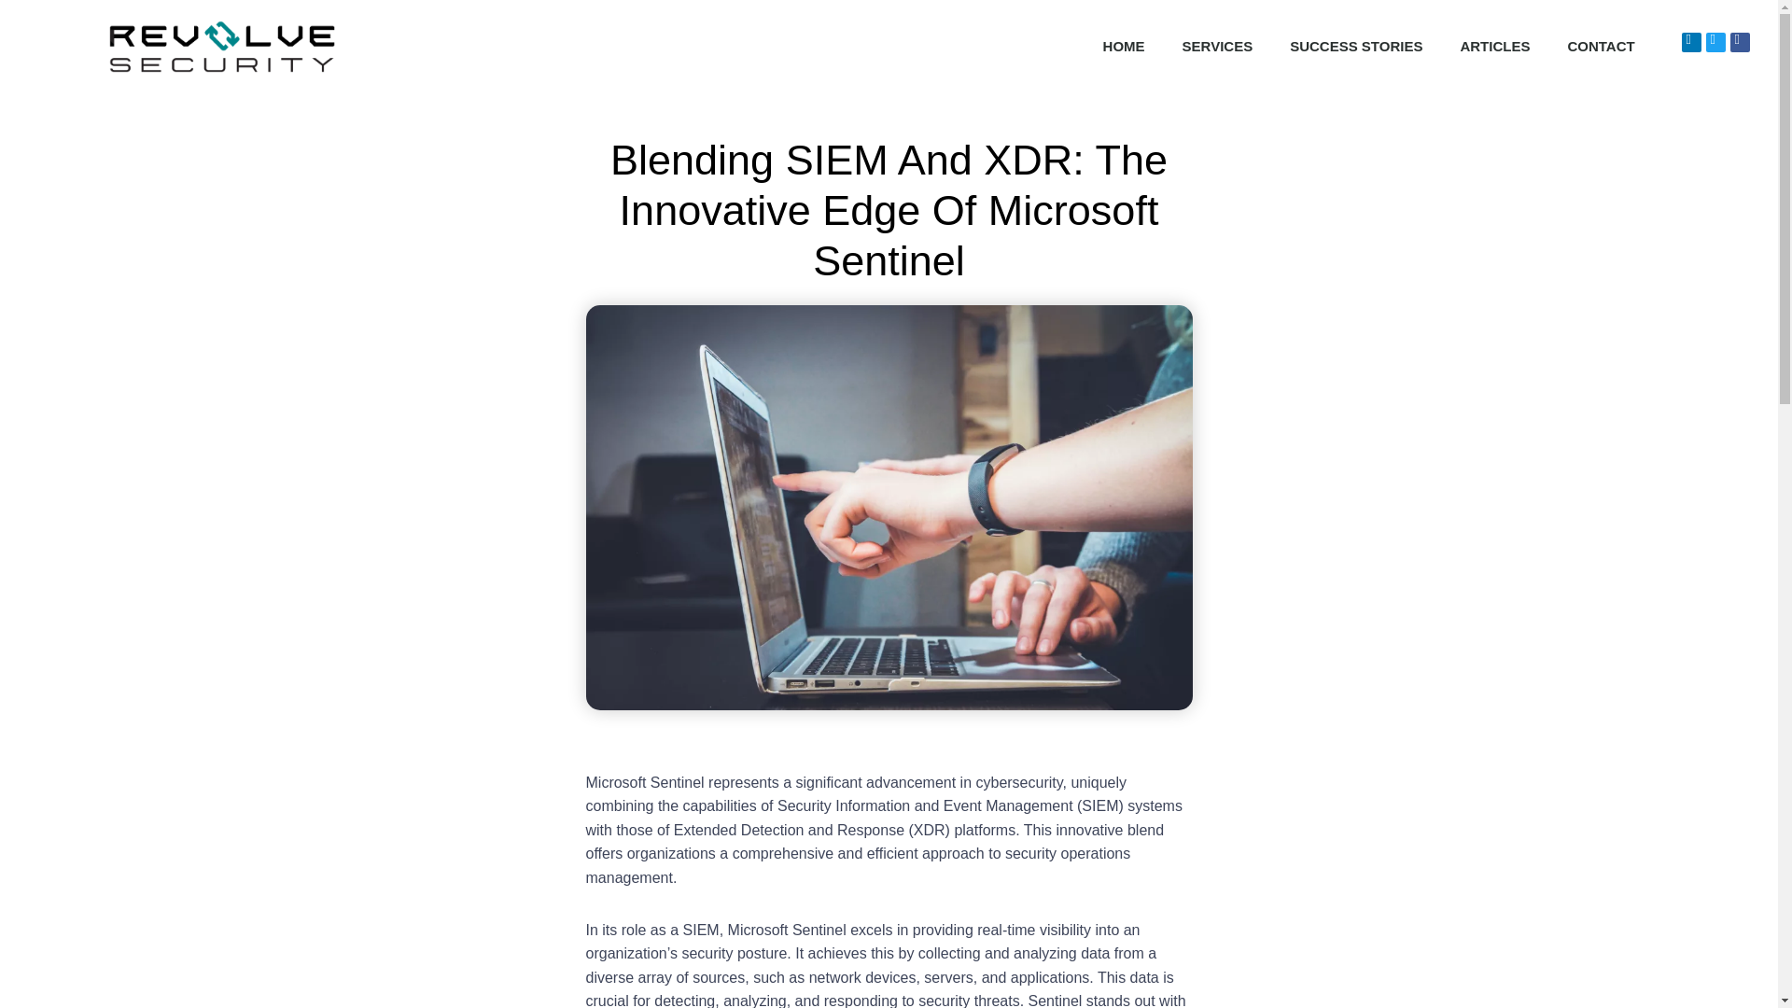  What do you see at coordinates (14, 39) in the screenshot?
I see `Skip to content` at bounding box center [14, 39].